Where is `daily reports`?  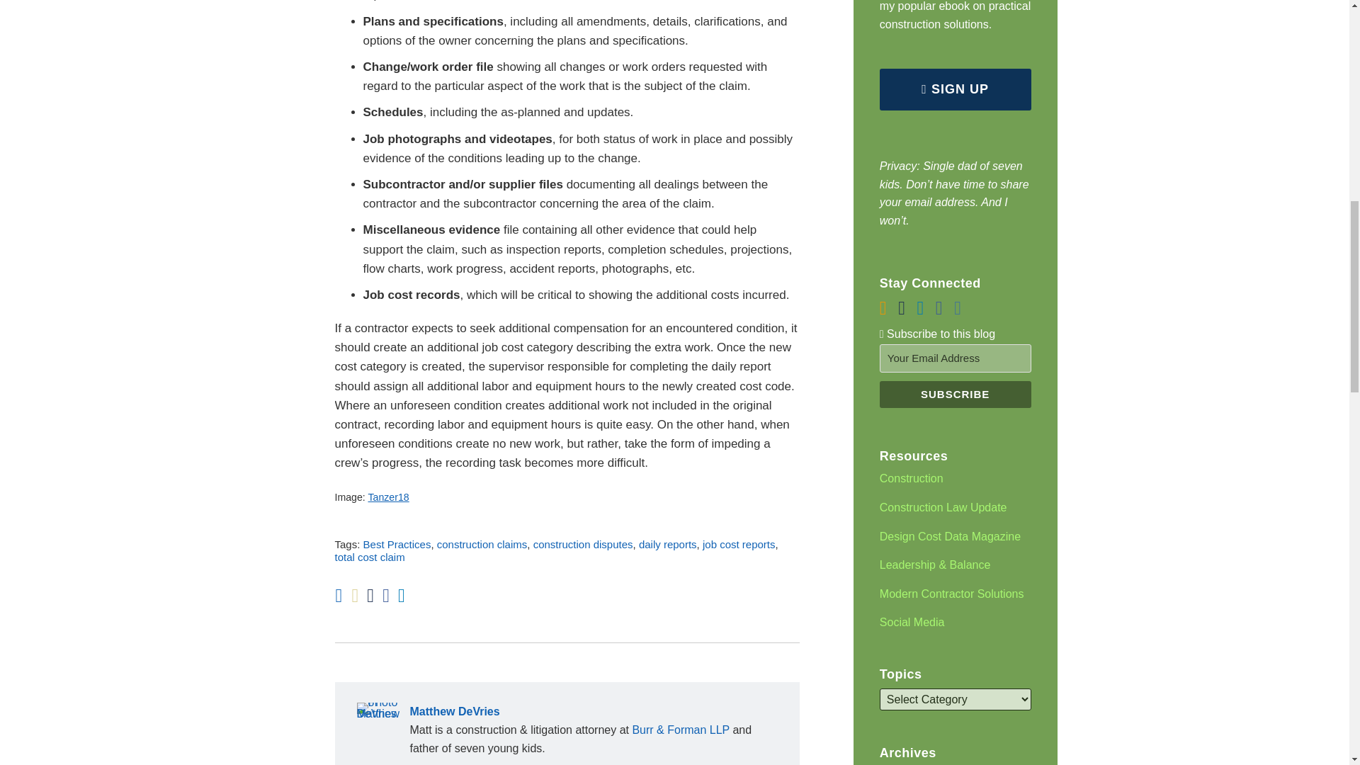 daily reports is located at coordinates (667, 544).